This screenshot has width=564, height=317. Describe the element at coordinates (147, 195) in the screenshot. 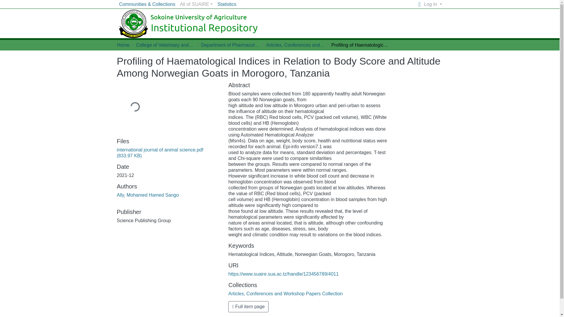

I see `Ally, Mohamed Hamed Sango` at that location.